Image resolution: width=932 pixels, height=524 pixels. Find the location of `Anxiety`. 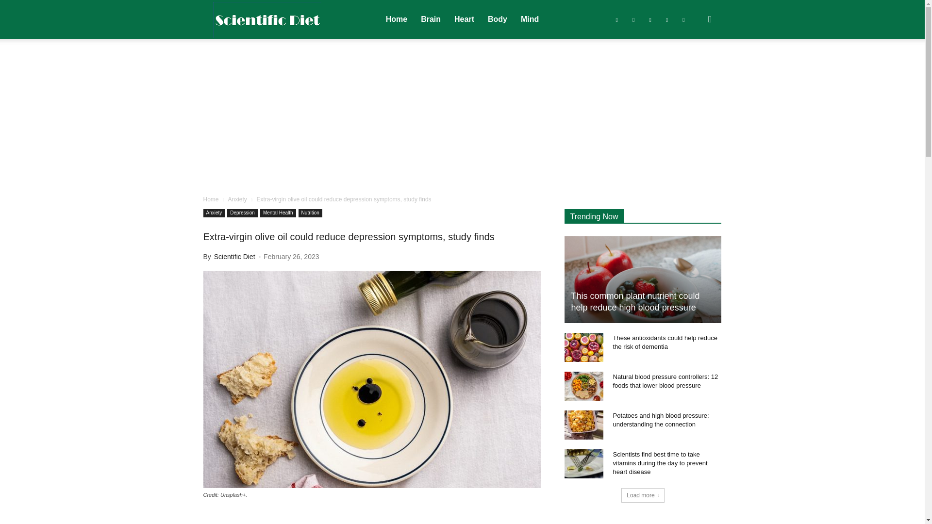

Anxiety is located at coordinates (237, 199).